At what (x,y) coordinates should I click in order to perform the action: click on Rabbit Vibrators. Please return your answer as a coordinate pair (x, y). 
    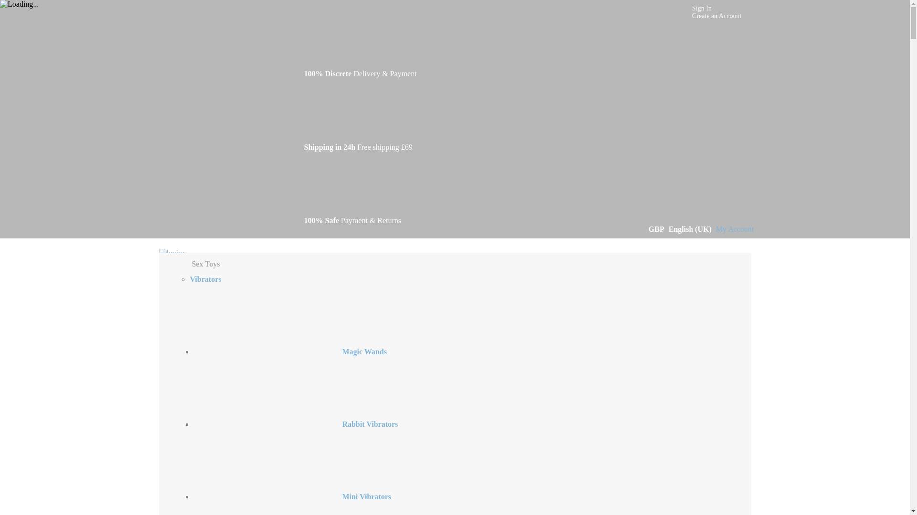
    Looking at the image, I should click on (296, 424).